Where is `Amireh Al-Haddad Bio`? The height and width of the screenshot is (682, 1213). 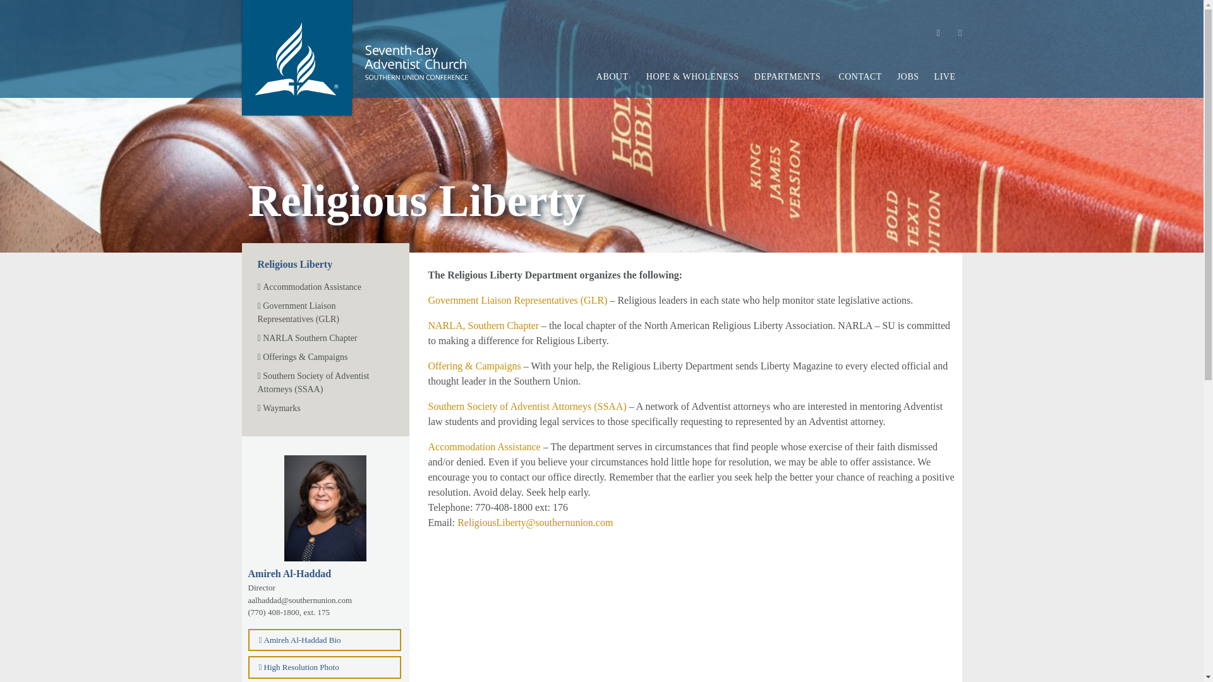 Amireh Al-Haddad Bio is located at coordinates (324, 640).